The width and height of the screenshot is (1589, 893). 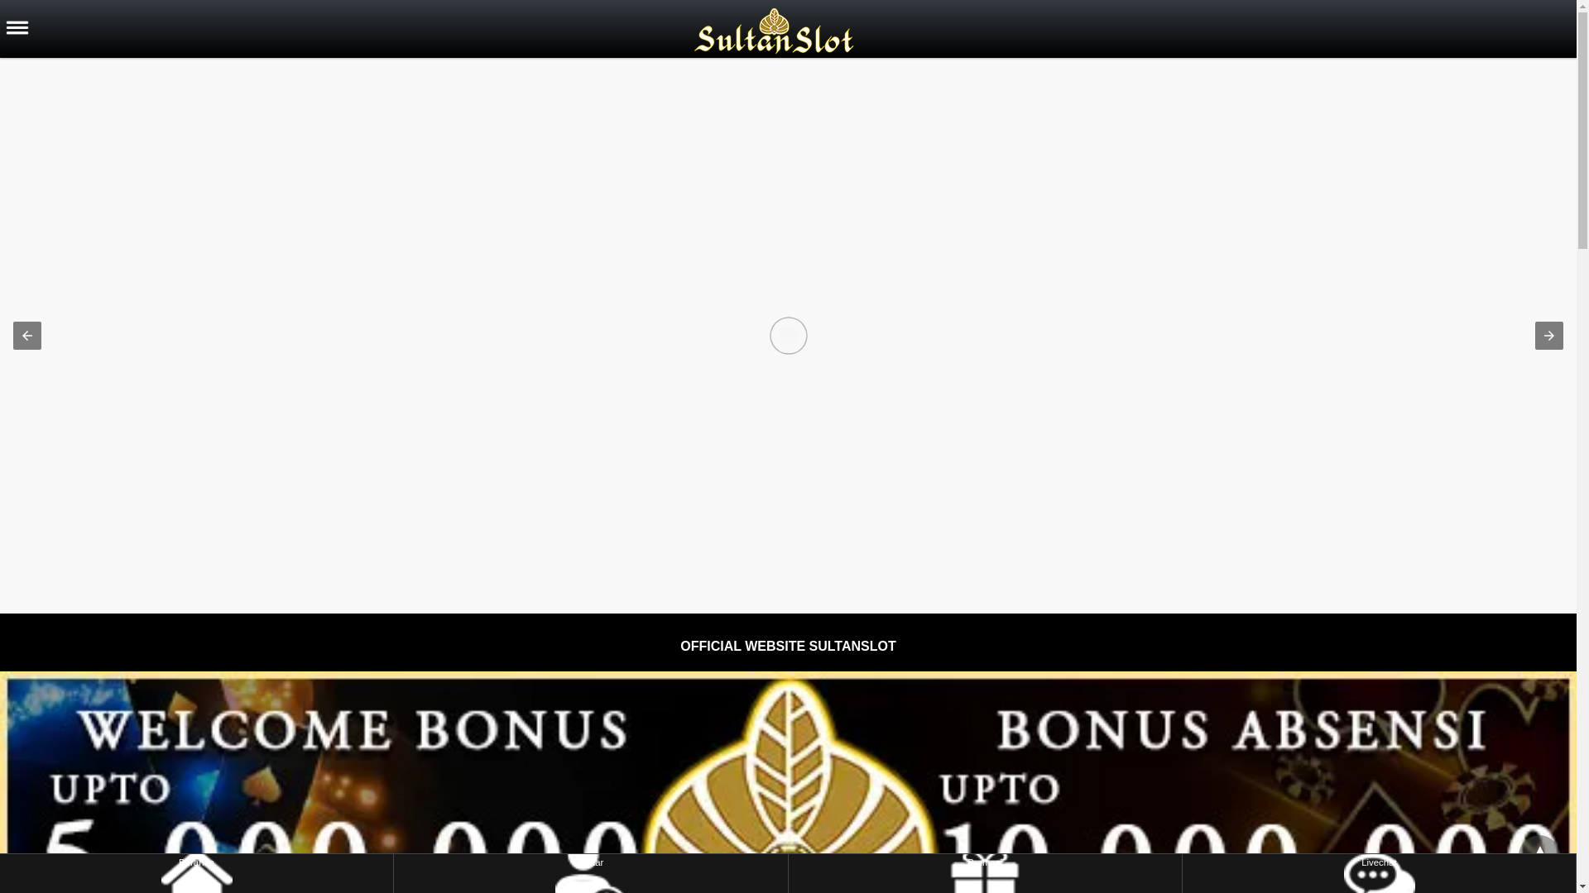 What do you see at coordinates (33, 241) in the screenshot?
I see `MASUK` at bounding box center [33, 241].